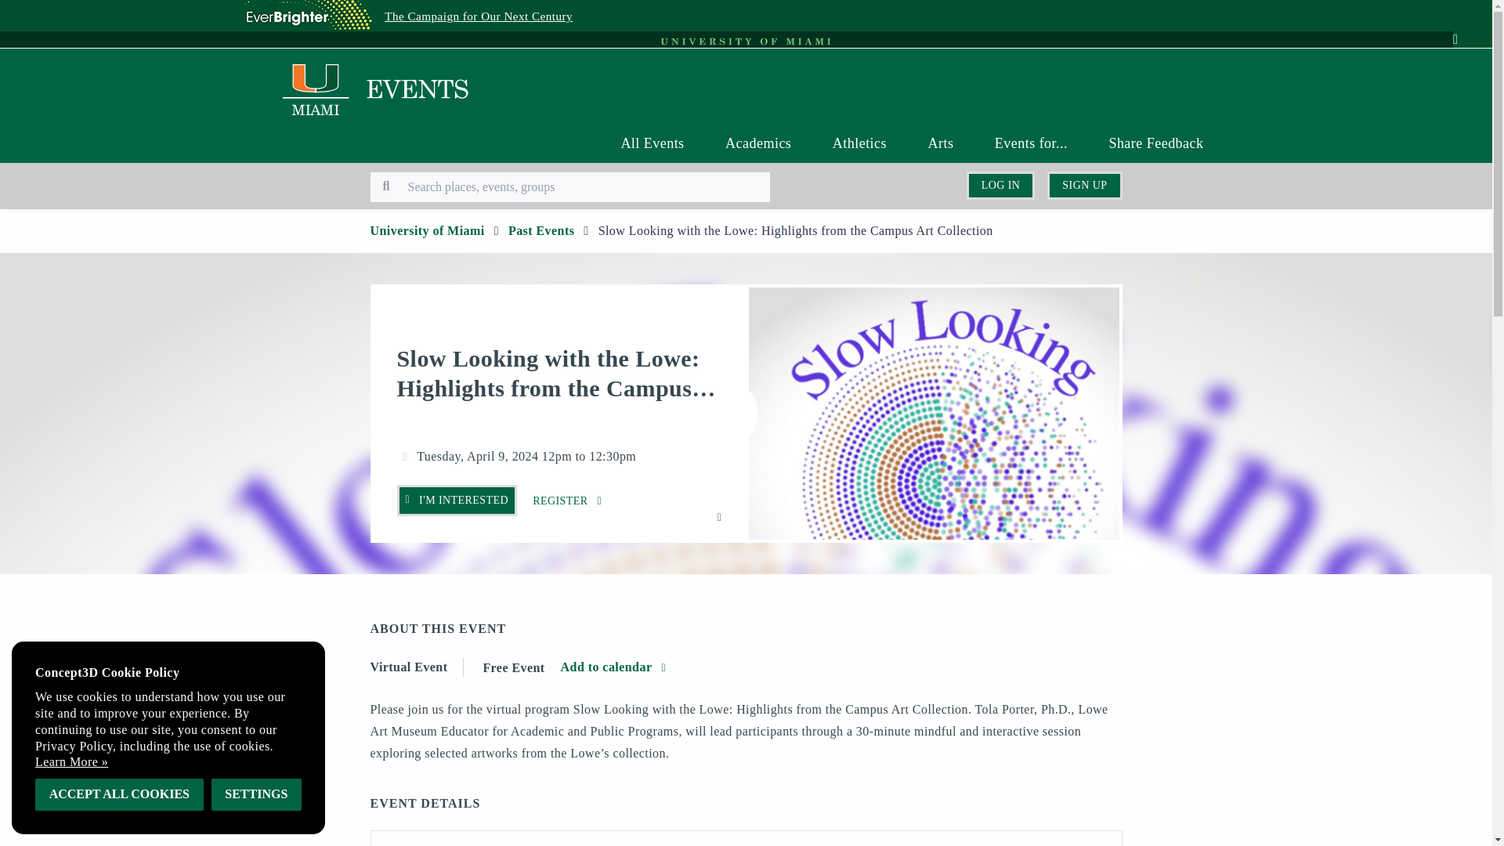 Image resolution: width=1504 pixels, height=846 pixels. What do you see at coordinates (456, 49) in the screenshot?
I see `Office of Disability Services` at bounding box center [456, 49].